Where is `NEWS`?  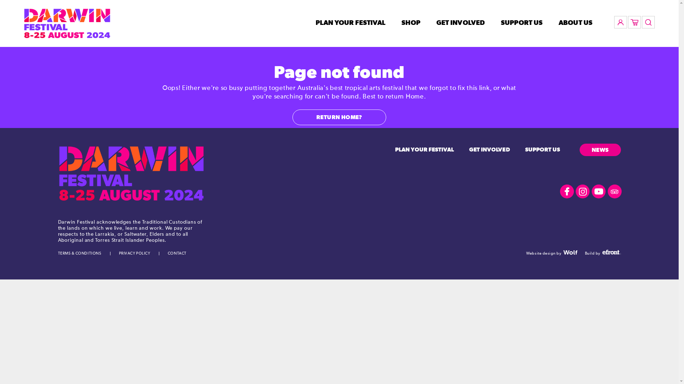
NEWS is located at coordinates (600, 150).